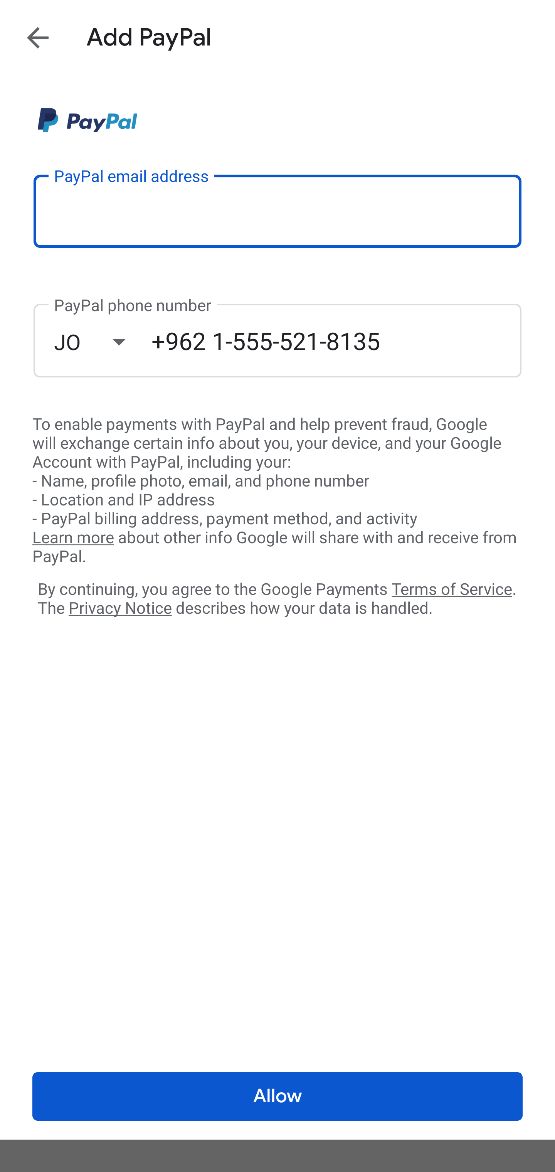  What do you see at coordinates (277, 210) in the screenshot?
I see `PayPal email address` at bounding box center [277, 210].